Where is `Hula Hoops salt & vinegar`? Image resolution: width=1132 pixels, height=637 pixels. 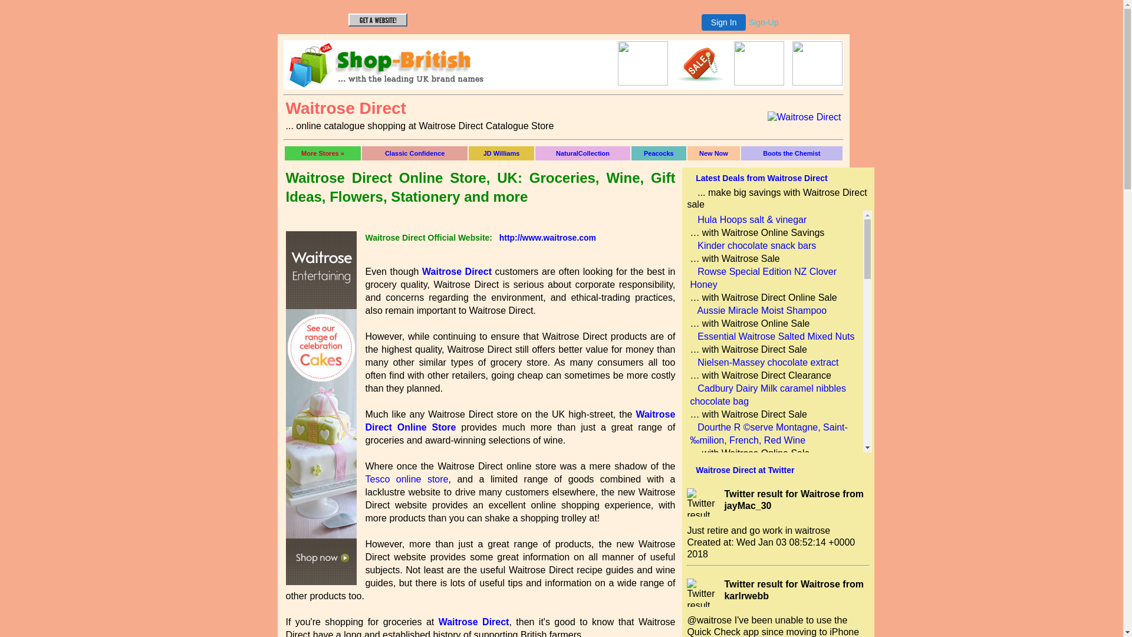 Hula Hoops salt & vinegar is located at coordinates (752, 219).